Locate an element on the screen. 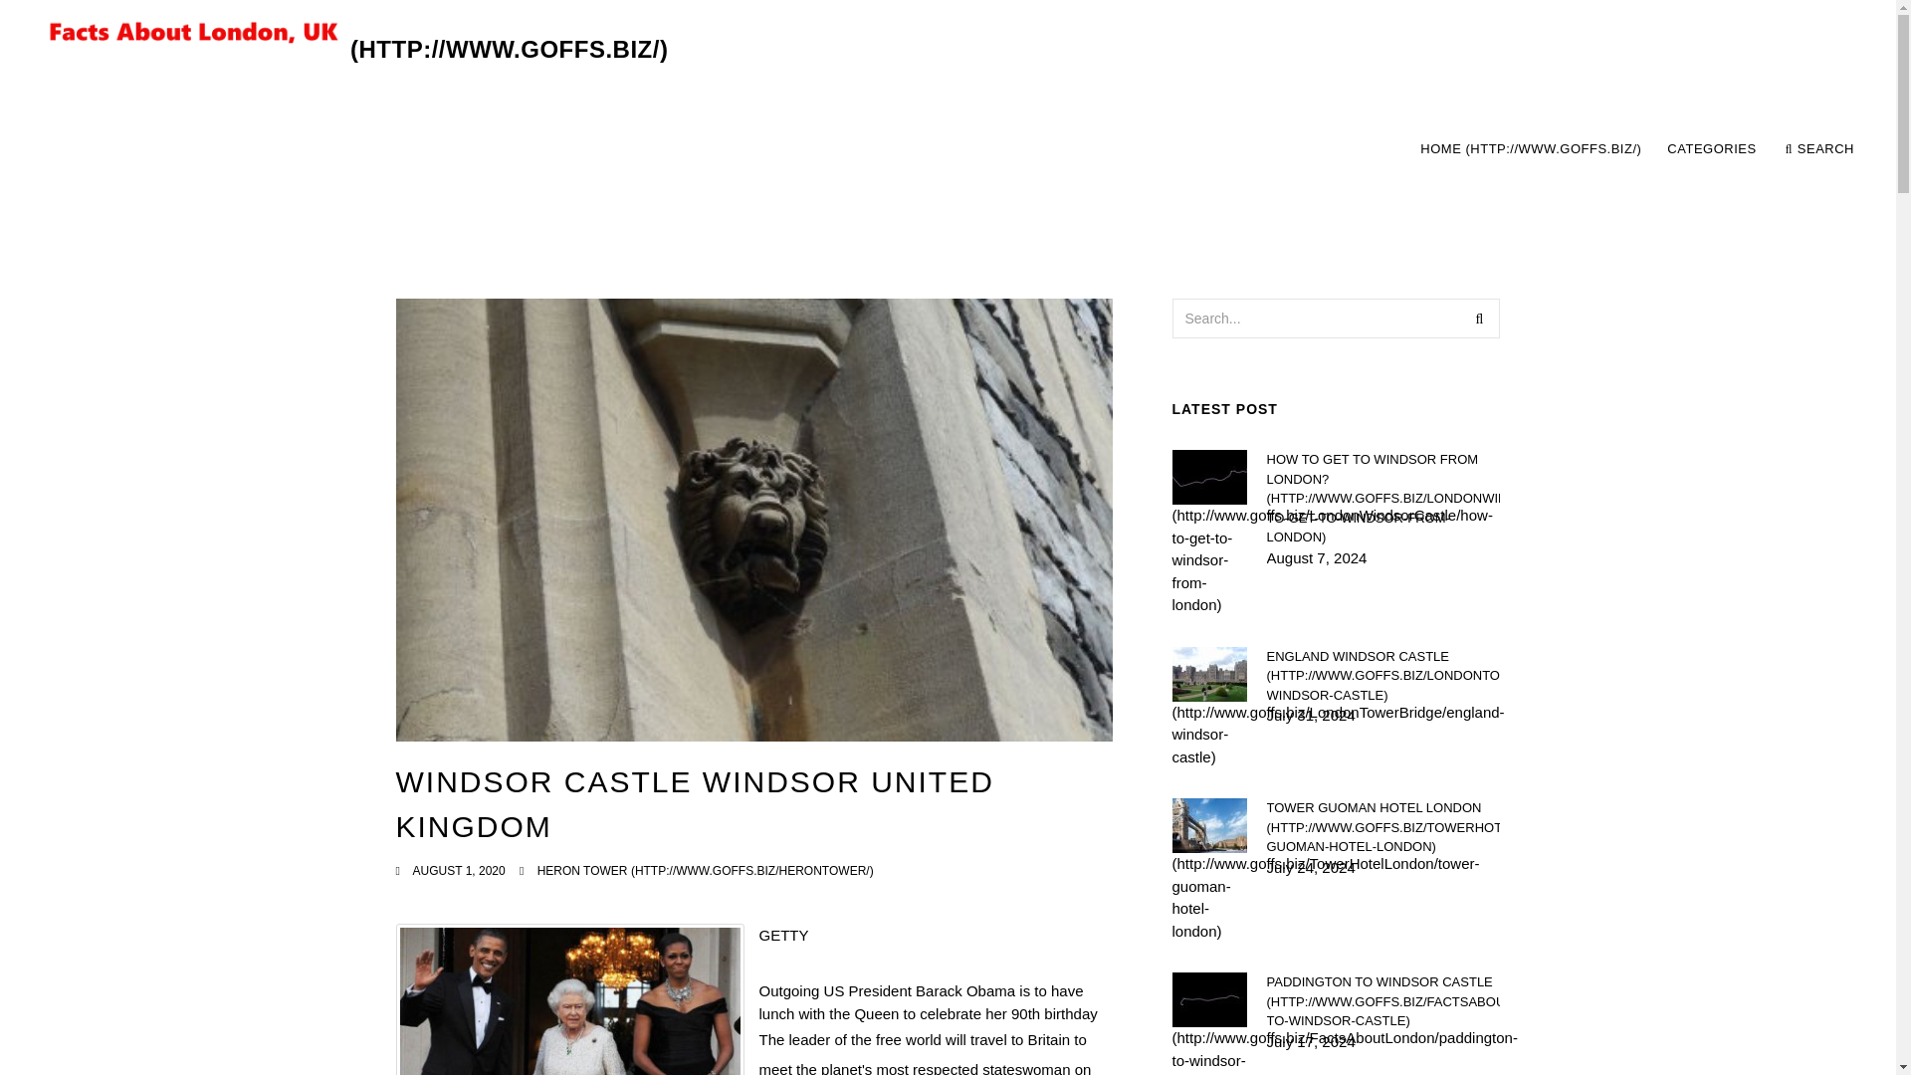 This screenshot has width=1911, height=1075. PADDINGTON TO WINDSOR CASTLE is located at coordinates (1382, 1001).